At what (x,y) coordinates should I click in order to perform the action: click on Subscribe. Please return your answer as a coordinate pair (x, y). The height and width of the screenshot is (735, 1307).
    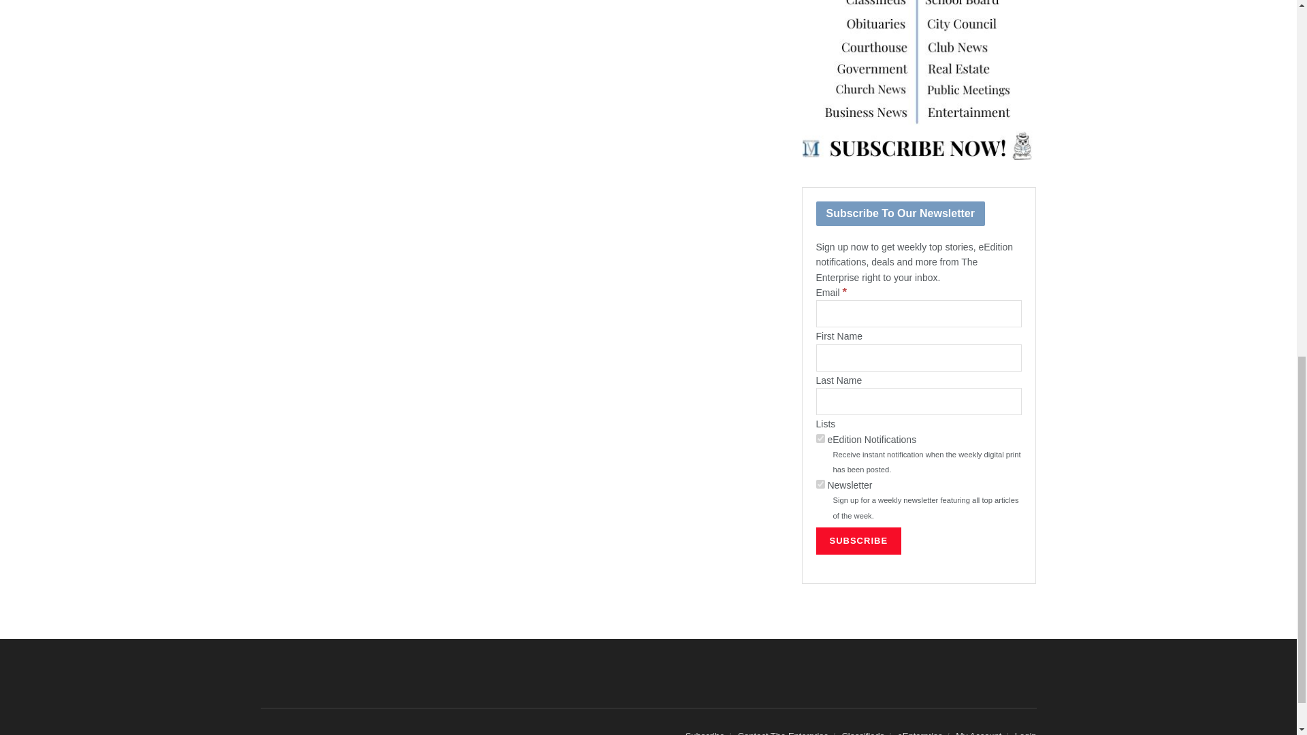
    Looking at the image, I should click on (858, 541).